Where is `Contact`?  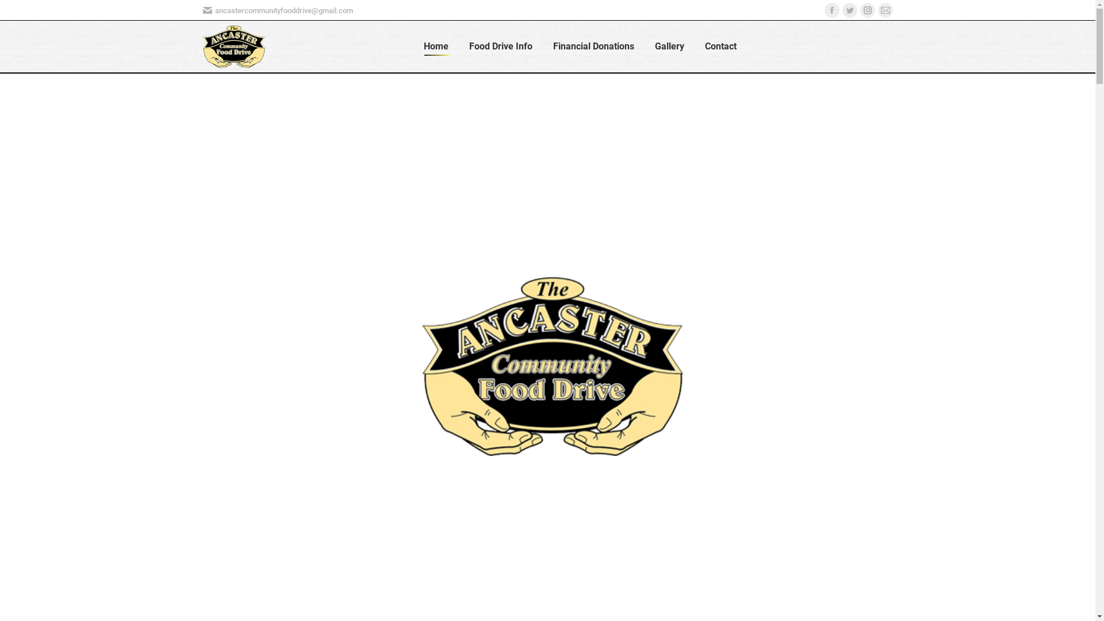
Contact is located at coordinates (721, 47).